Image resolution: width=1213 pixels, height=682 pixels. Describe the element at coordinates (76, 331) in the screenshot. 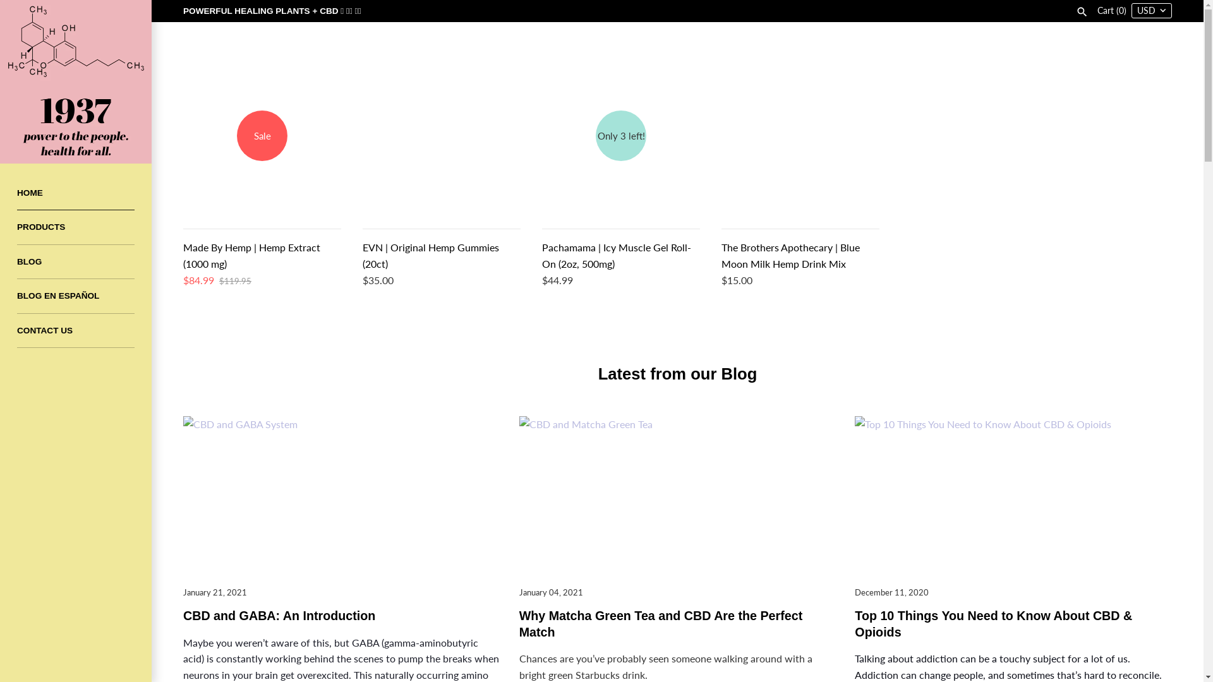

I see `CONTACT US` at that location.